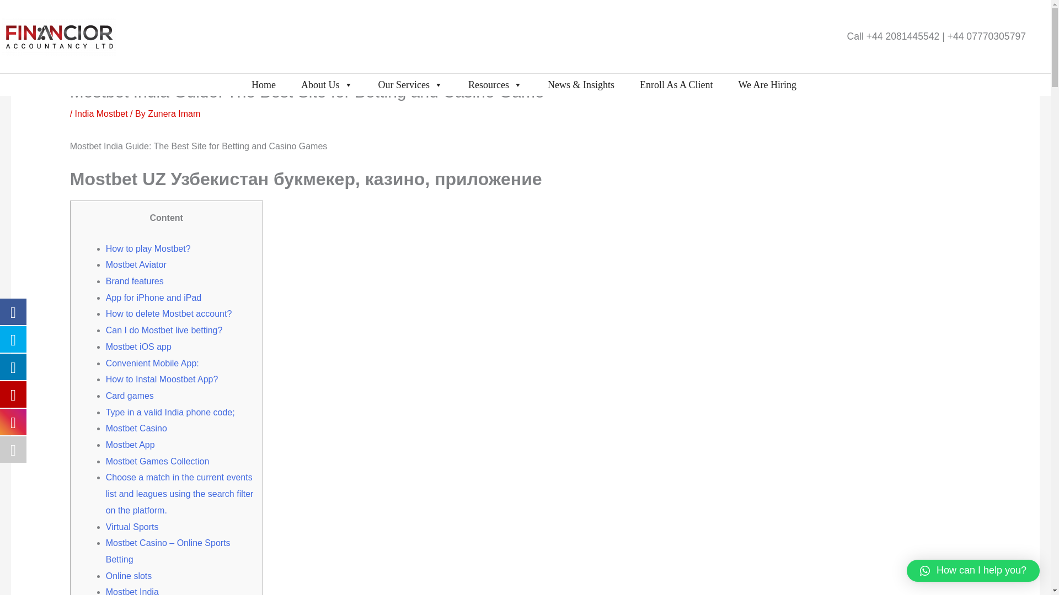  I want to click on How to Instal Moostbet App?, so click(162, 379).